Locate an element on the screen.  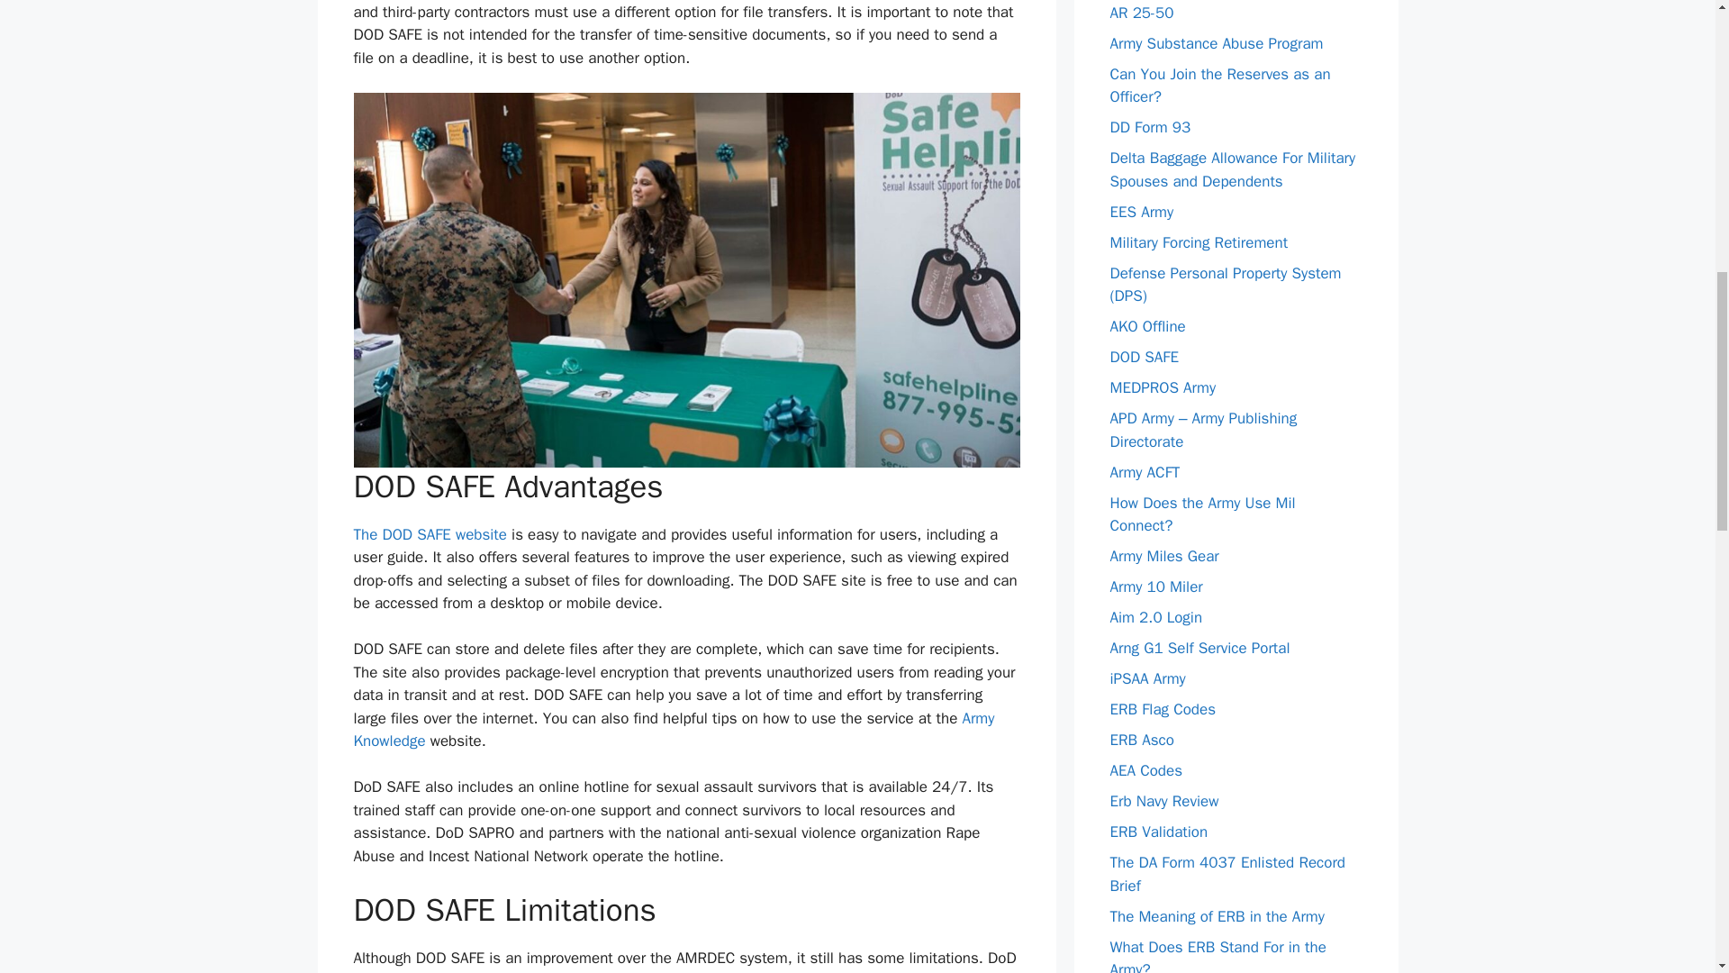
Can You Join the Reserves as an Officer? is located at coordinates (1219, 86).